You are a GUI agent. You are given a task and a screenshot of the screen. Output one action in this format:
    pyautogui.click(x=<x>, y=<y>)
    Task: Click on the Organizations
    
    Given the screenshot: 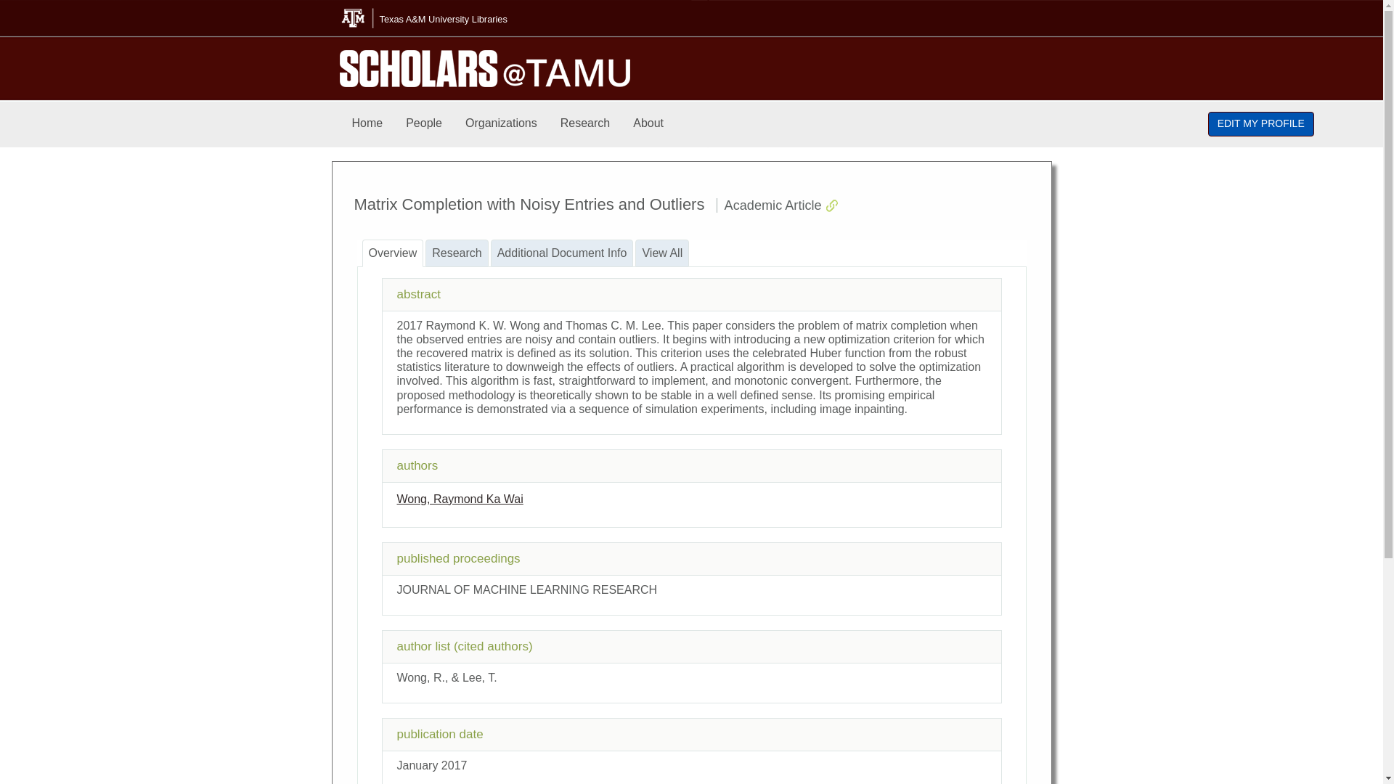 What is the action you would take?
    pyautogui.click(x=501, y=123)
    